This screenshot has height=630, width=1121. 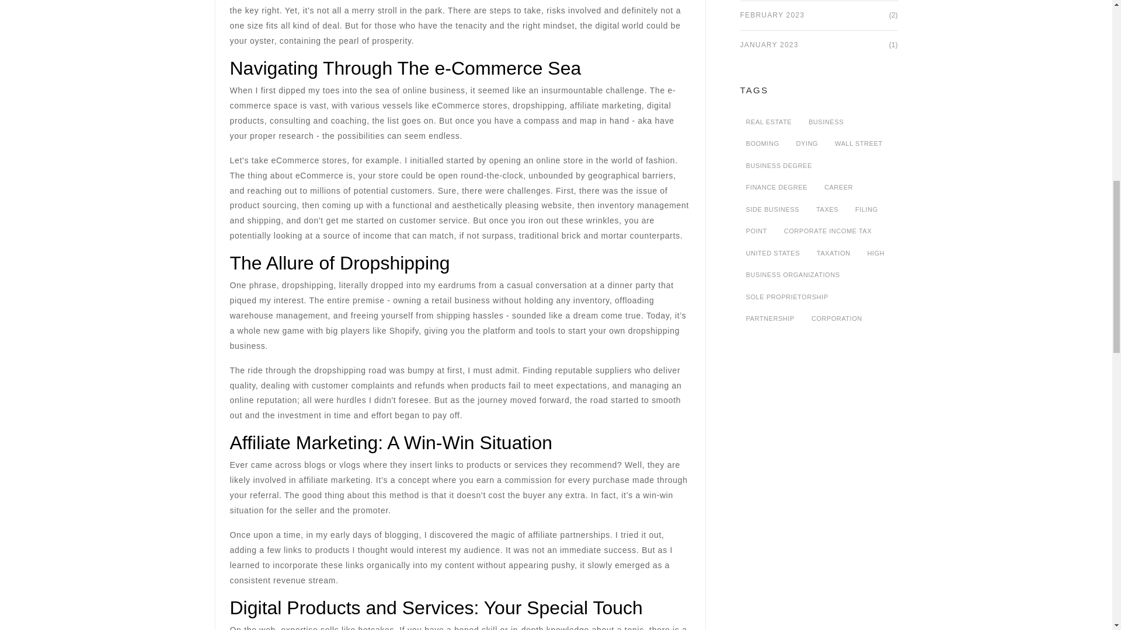 I want to click on UNITED STATES, so click(x=773, y=253).